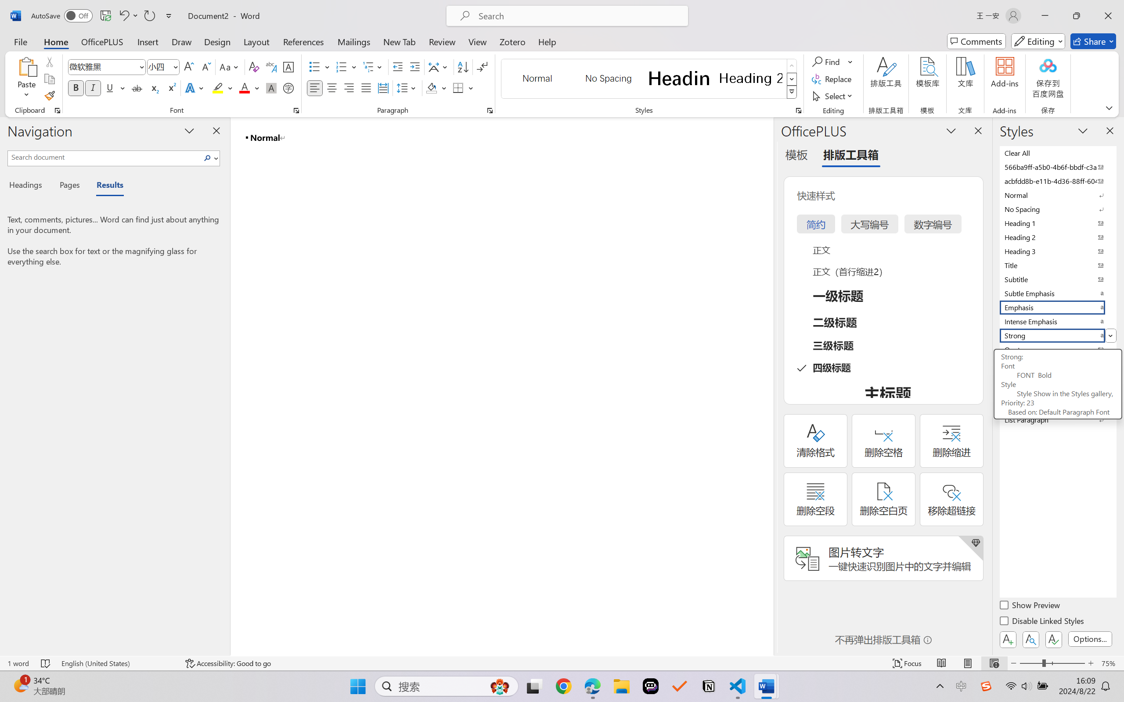  Describe the element at coordinates (218, 88) in the screenshot. I see `Text Highlight Color Yellow` at that location.